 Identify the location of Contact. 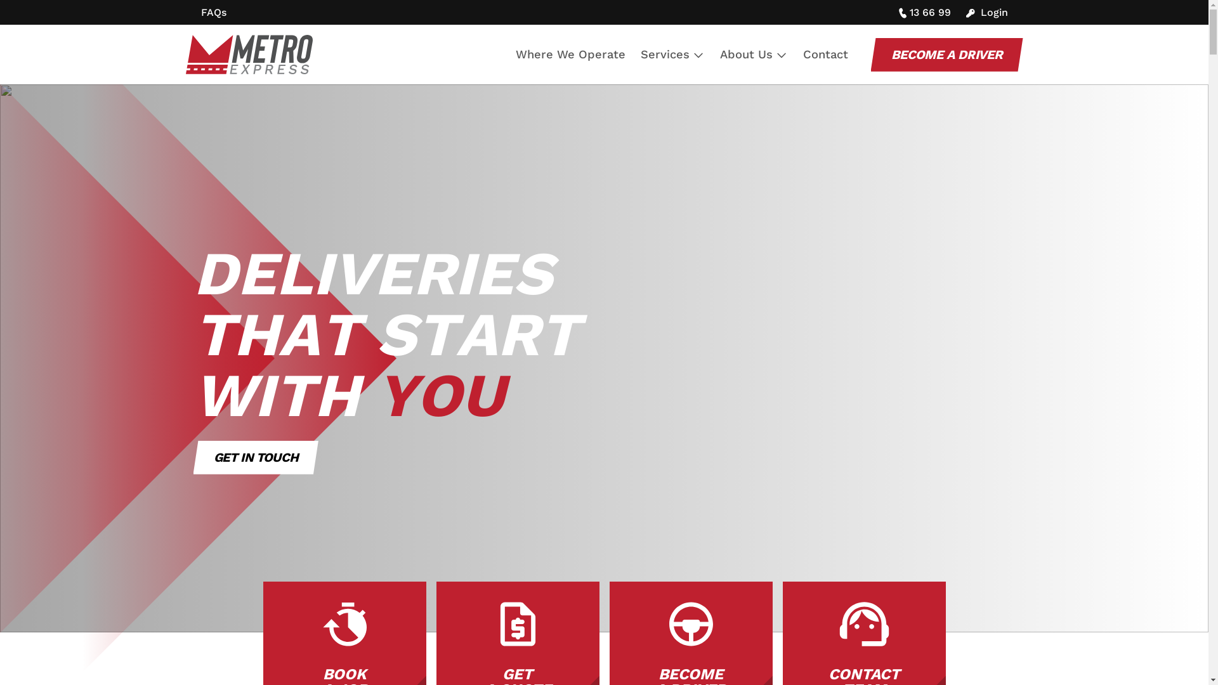
(826, 55).